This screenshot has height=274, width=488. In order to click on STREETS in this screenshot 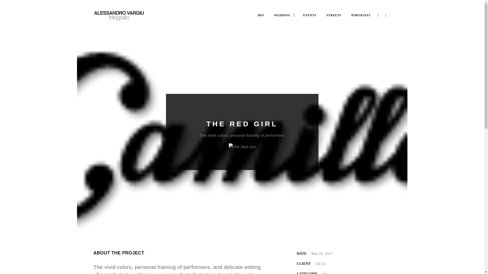, I will do `click(334, 15)`.